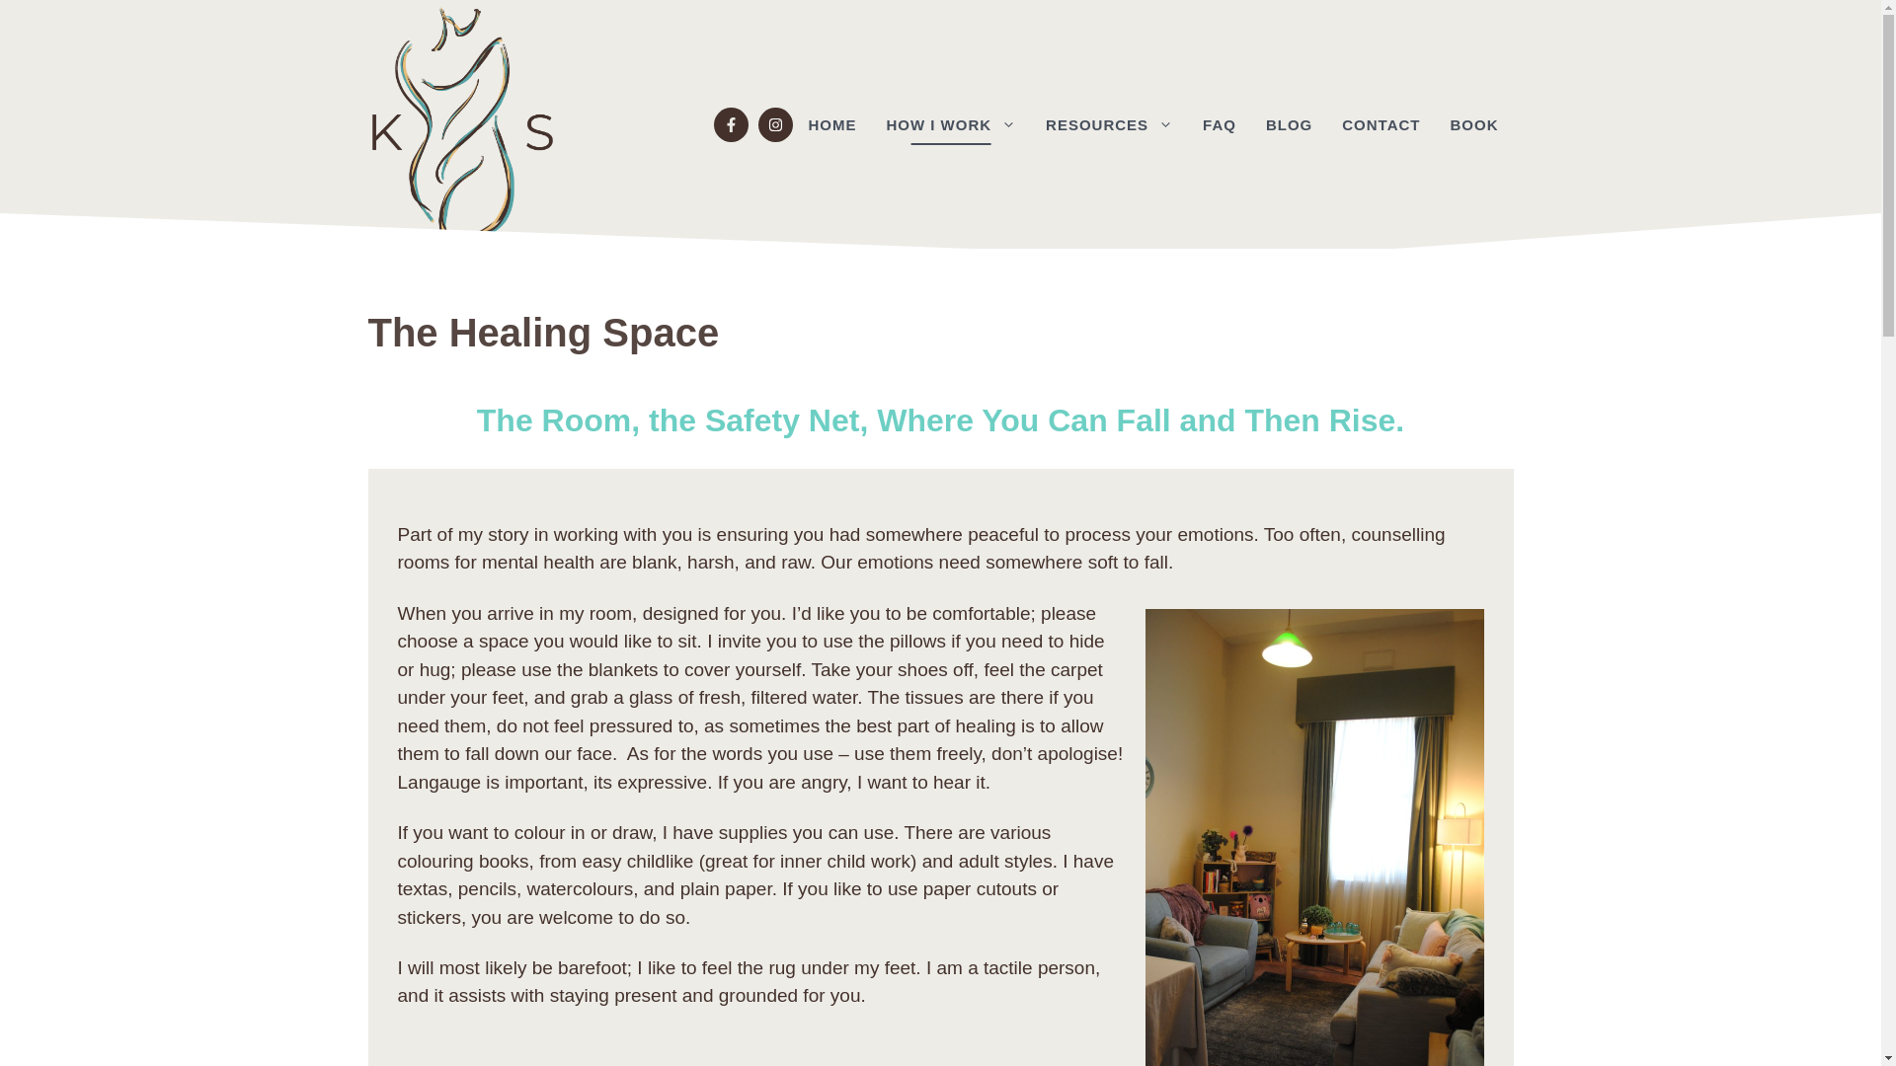 The width and height of the screenshot is (1896, 1066). What do you see at coordinates (1473, 124) in the screenshot?
I see `BOOK` at bounding box center [1473, 124].